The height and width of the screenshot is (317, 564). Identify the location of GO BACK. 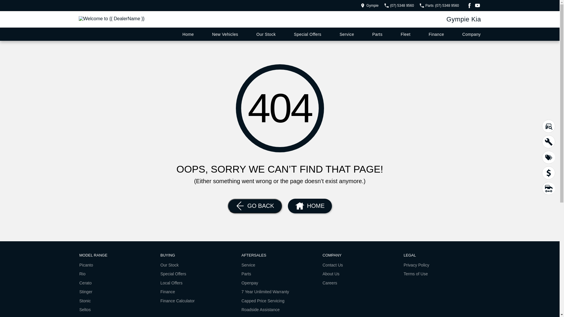
(255, 206).